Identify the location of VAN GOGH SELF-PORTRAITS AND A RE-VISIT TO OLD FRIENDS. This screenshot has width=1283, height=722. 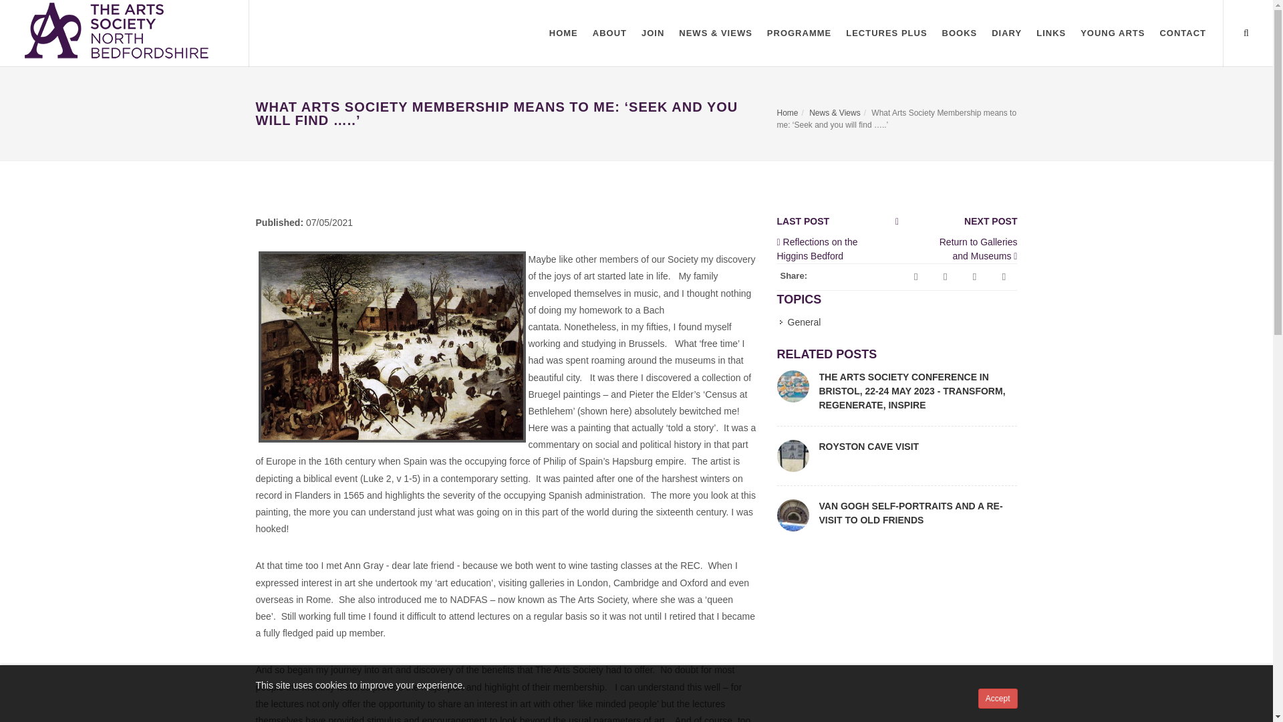
(911, 513).